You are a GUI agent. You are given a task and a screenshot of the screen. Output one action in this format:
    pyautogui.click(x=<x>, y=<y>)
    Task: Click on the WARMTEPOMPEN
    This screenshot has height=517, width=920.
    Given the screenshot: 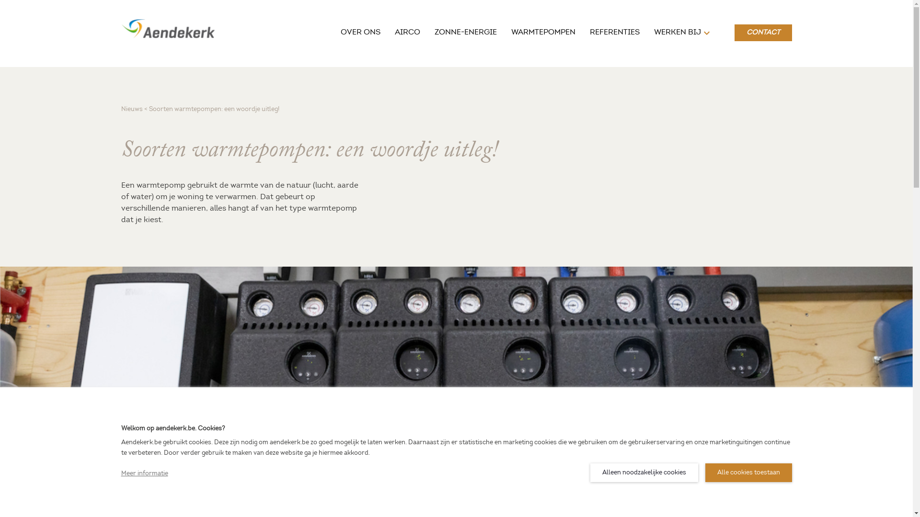 What is the action you would take?
    pyautogui.click(x=543, y=33)
    